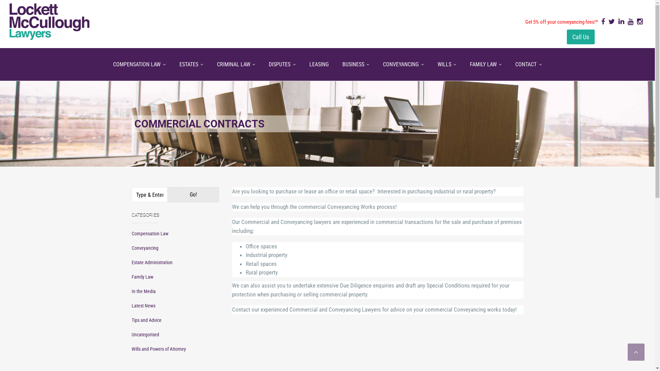 The height and width of the screenshot is (371, 660). I want to click on Tips and Advice, so click(146, 320).